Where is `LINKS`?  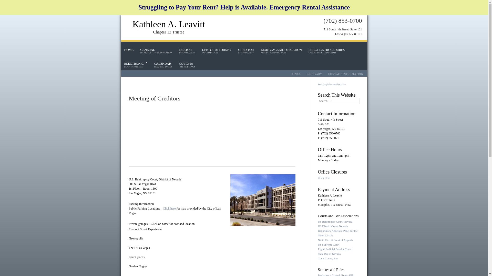
LINKS is located at coordinates (334, 249).